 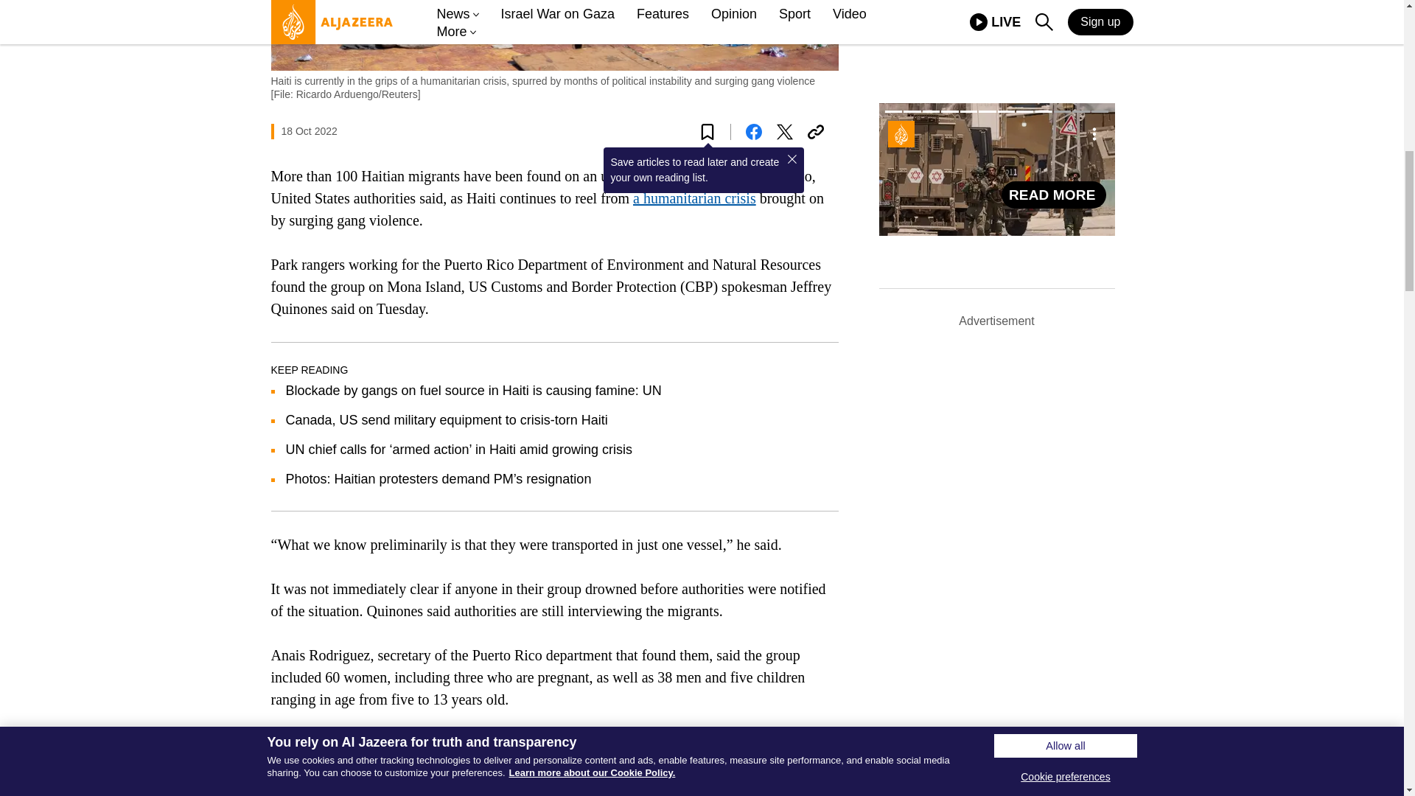 I want to click on facebook, so click(x=753, y=132).